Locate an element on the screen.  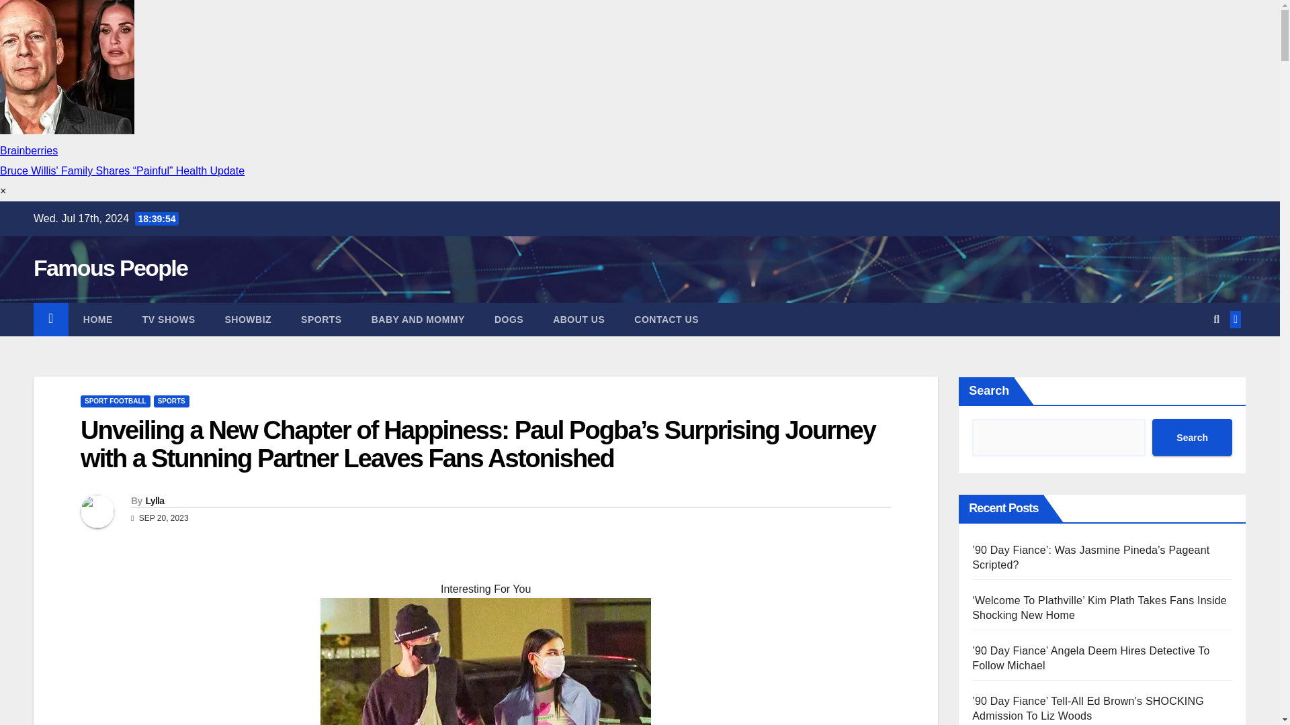
ABOUT US is located at coordinates (578, 320).